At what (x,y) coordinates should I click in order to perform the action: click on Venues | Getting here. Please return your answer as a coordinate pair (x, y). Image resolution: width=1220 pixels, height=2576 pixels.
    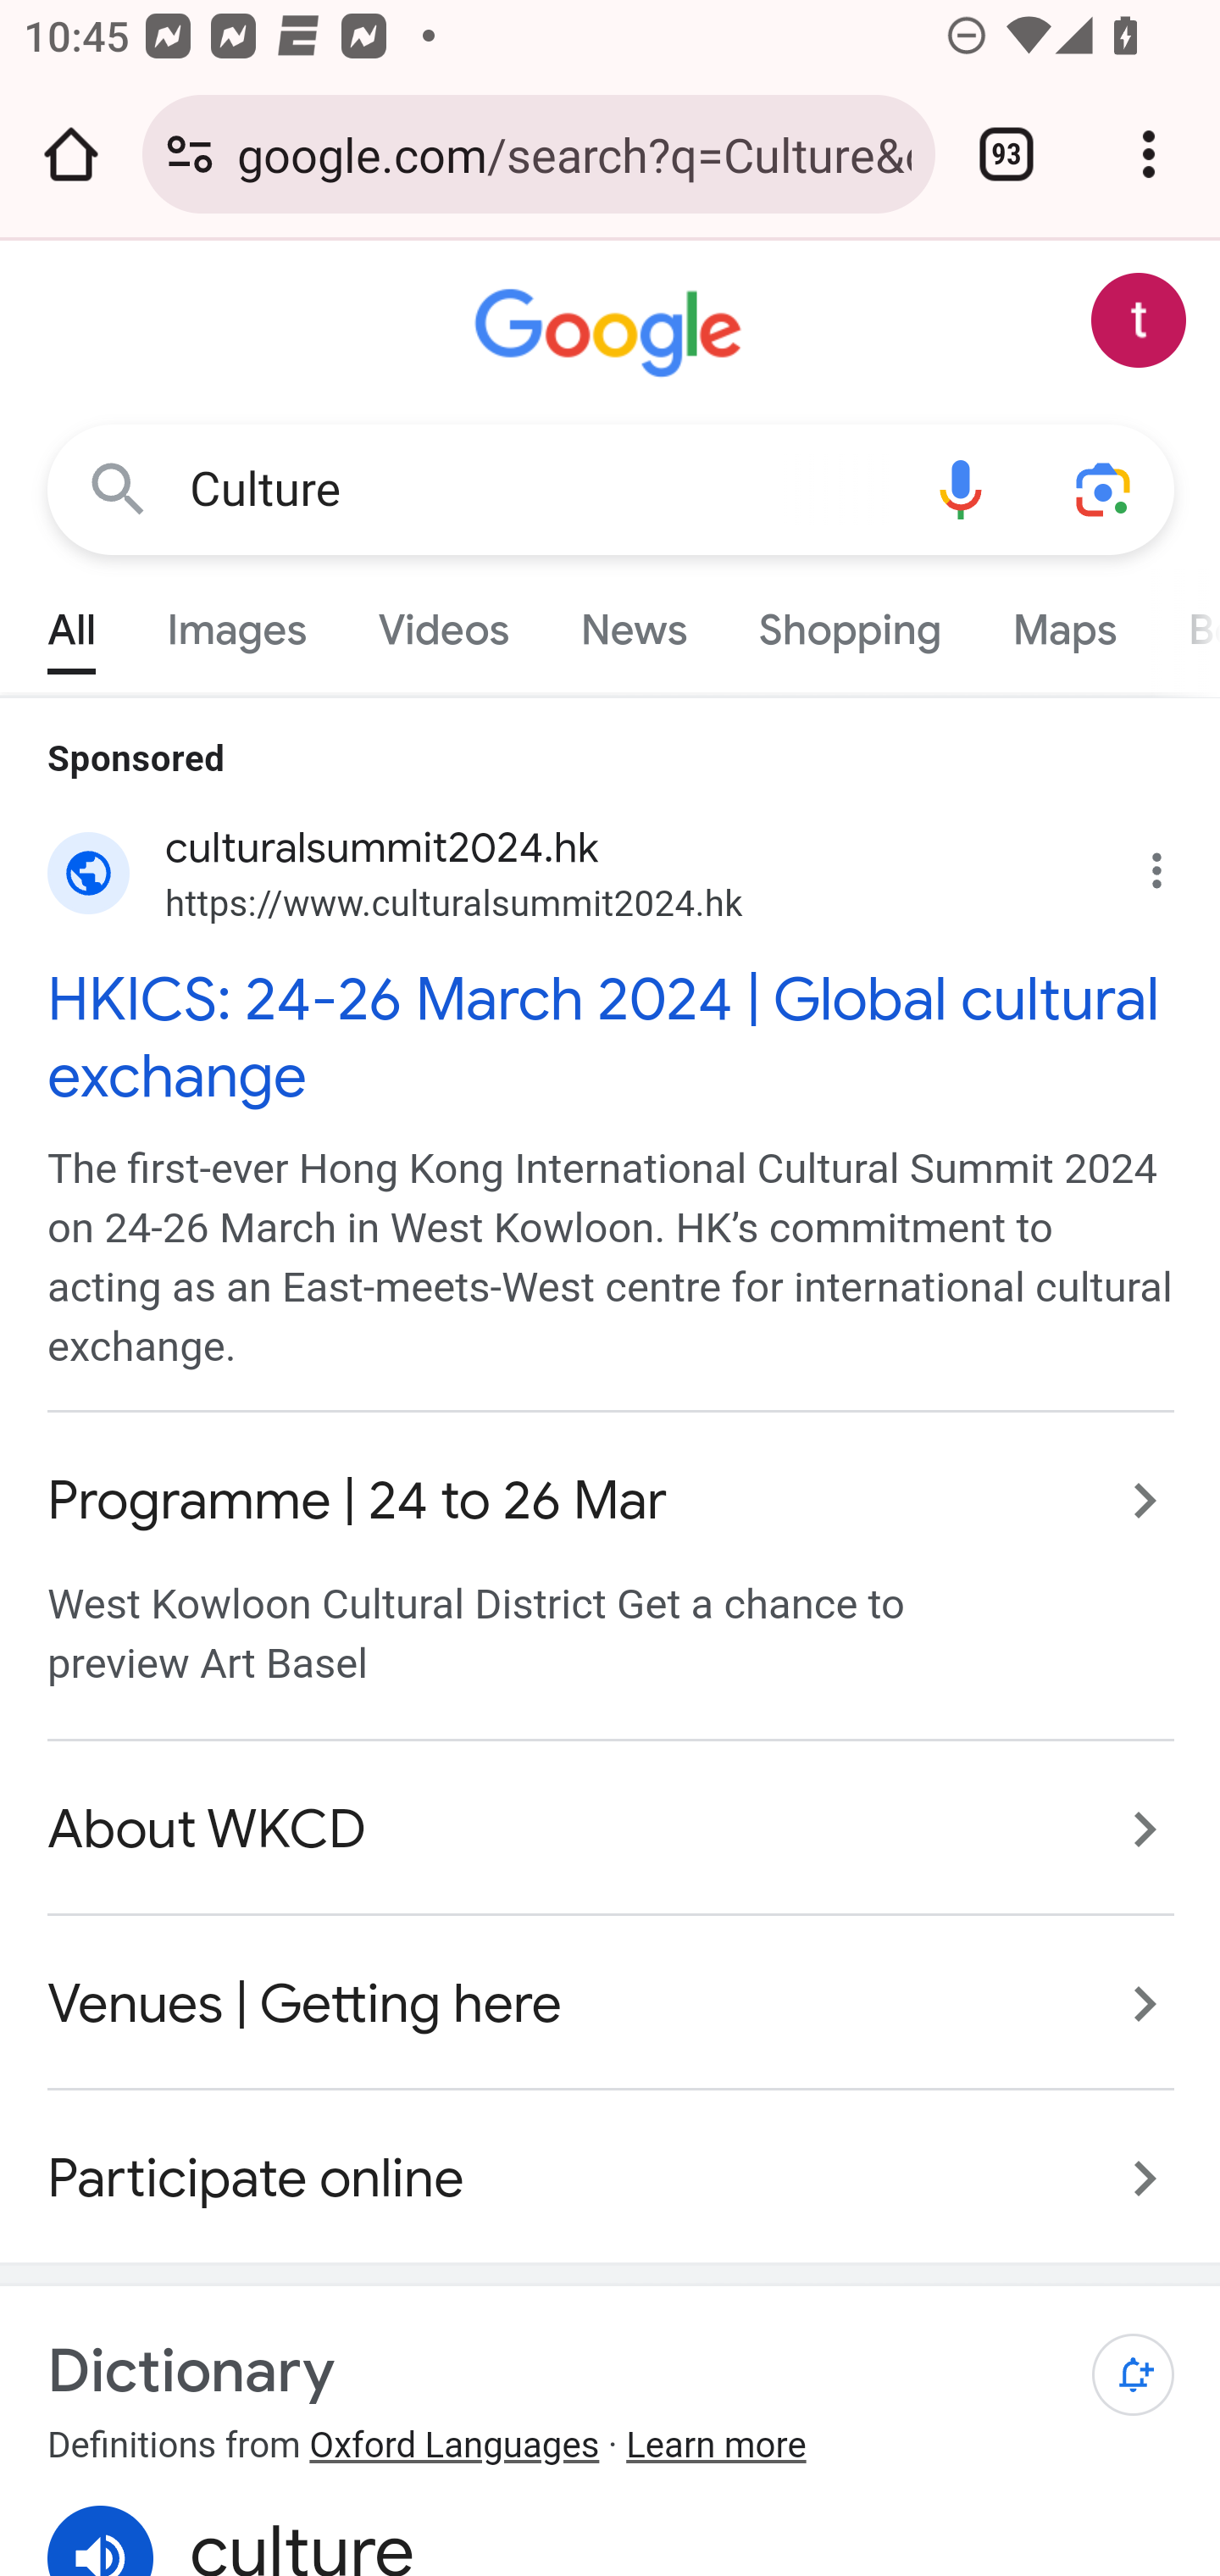
    Looking at the image, I should click on (612, 2005).